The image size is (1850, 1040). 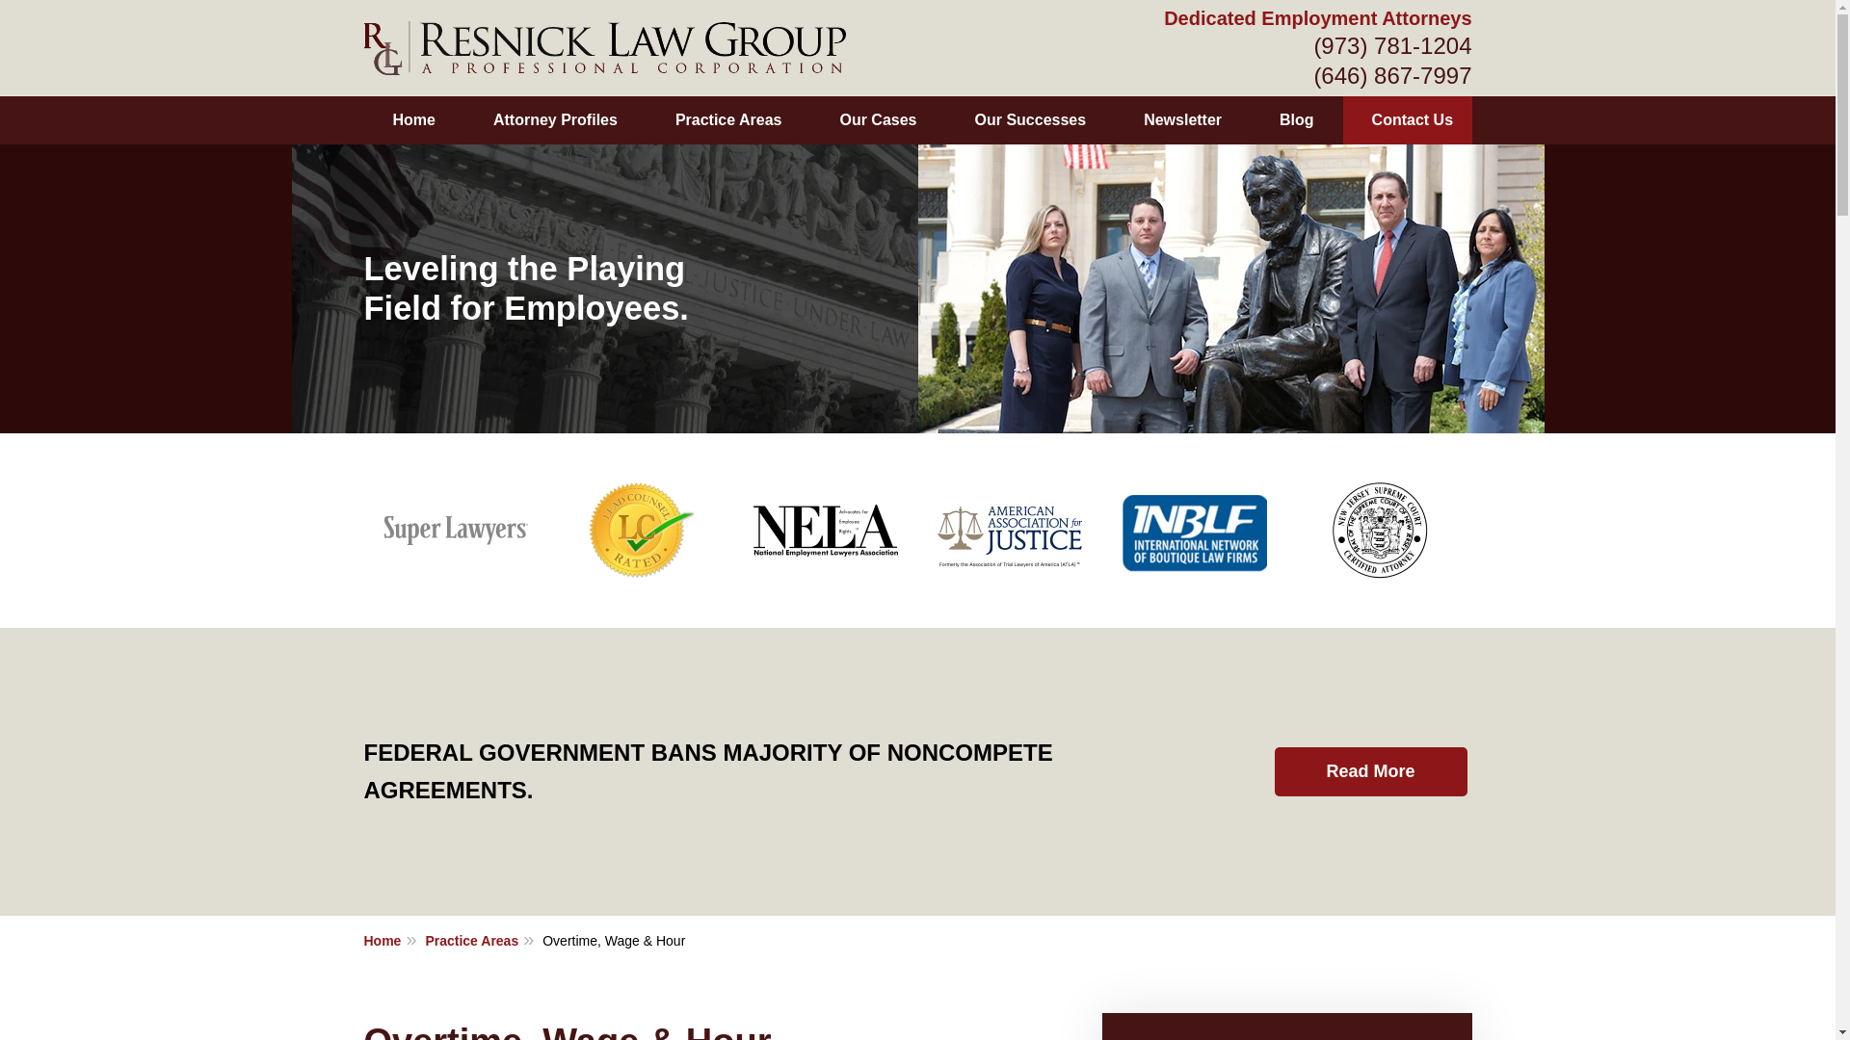 I want to click on Attorney Profiles, so click(x=555, y=120).